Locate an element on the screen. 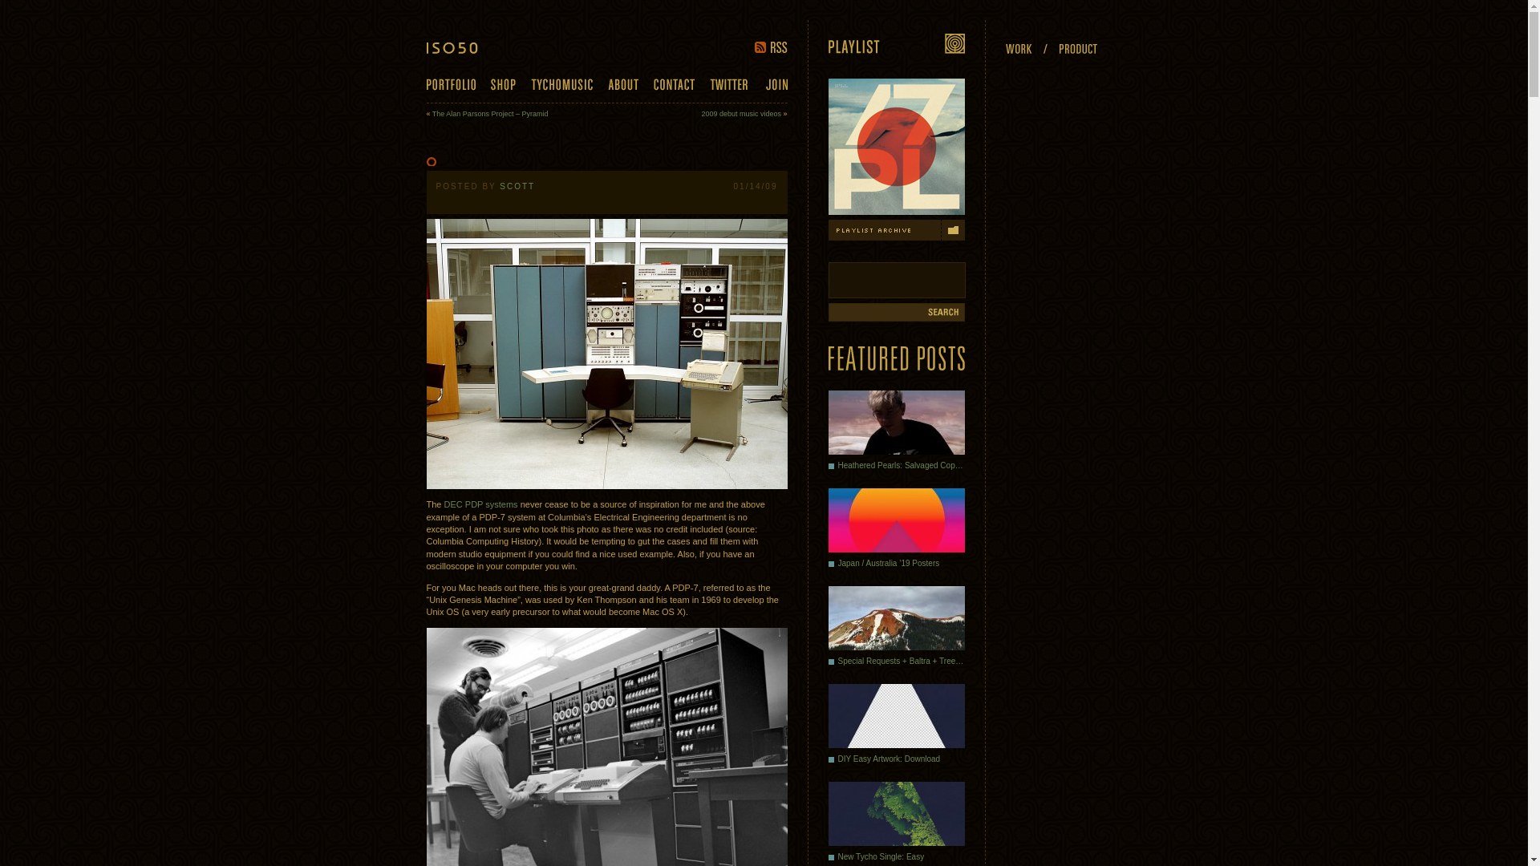 This screenshot has width=1540, height=866. Shop is located at coordinates (504, 85).